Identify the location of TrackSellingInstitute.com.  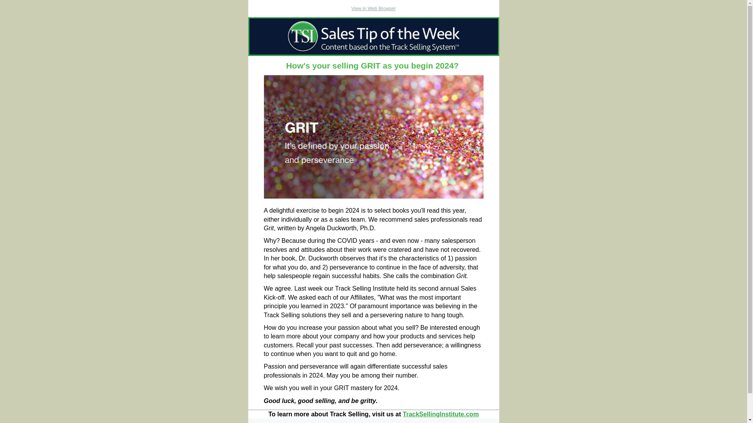
(441, 414).